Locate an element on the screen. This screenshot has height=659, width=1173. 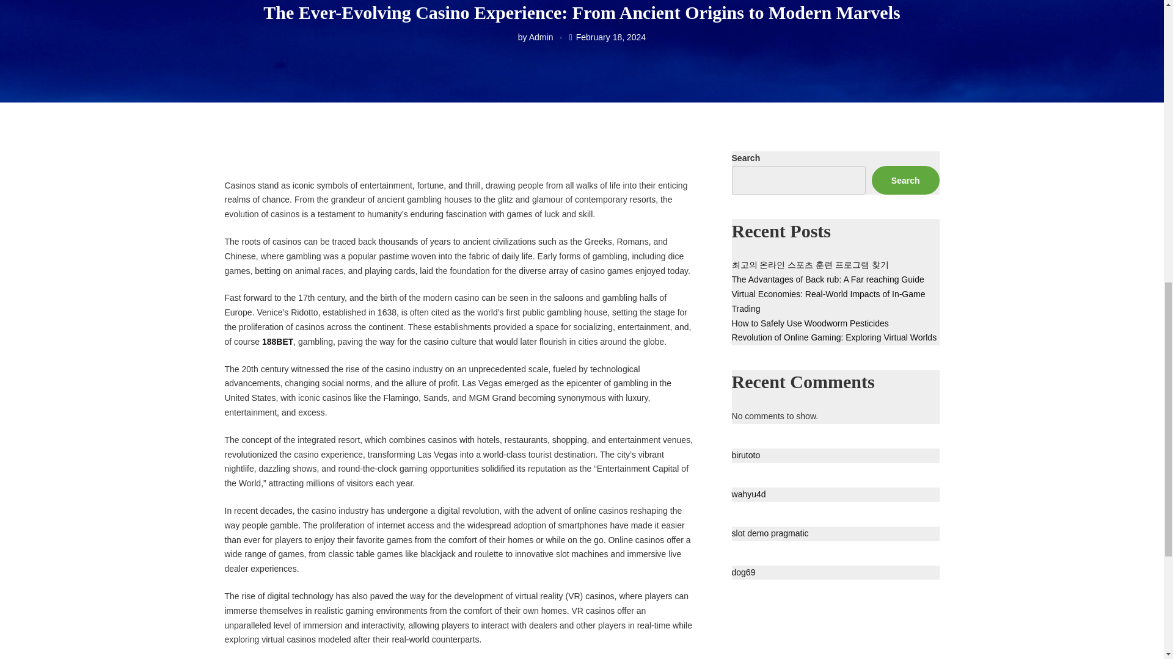
February 18, 2024 is located at coordinates (611, 37).